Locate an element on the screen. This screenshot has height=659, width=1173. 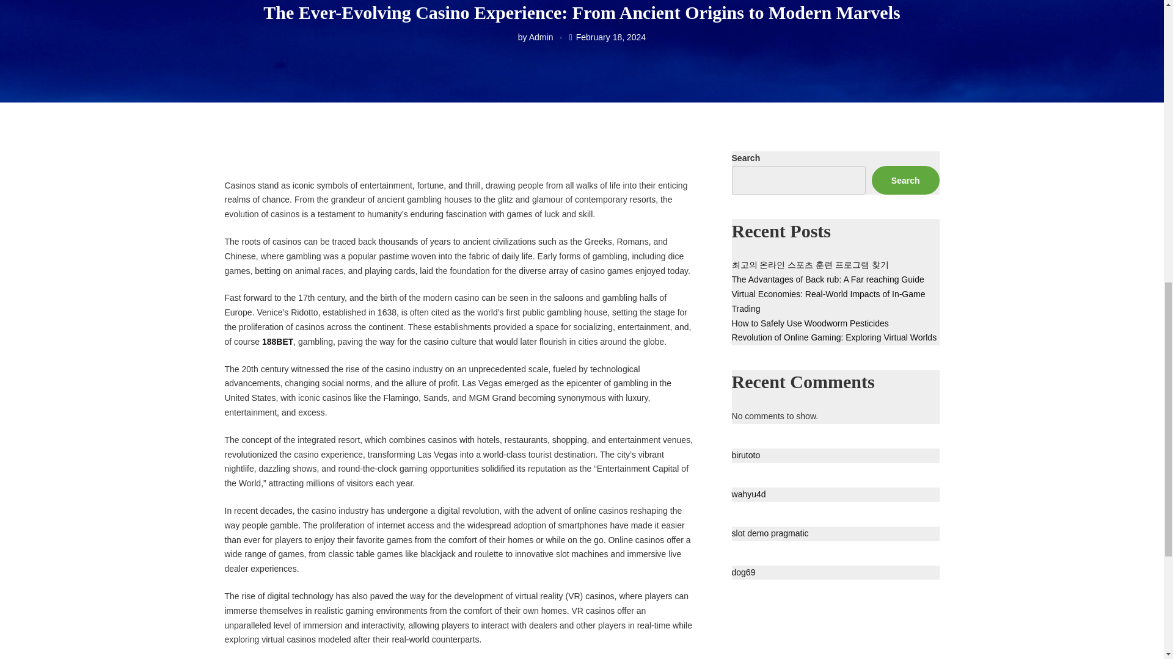
February 18, 2024 is located at coordinates (611, 37).